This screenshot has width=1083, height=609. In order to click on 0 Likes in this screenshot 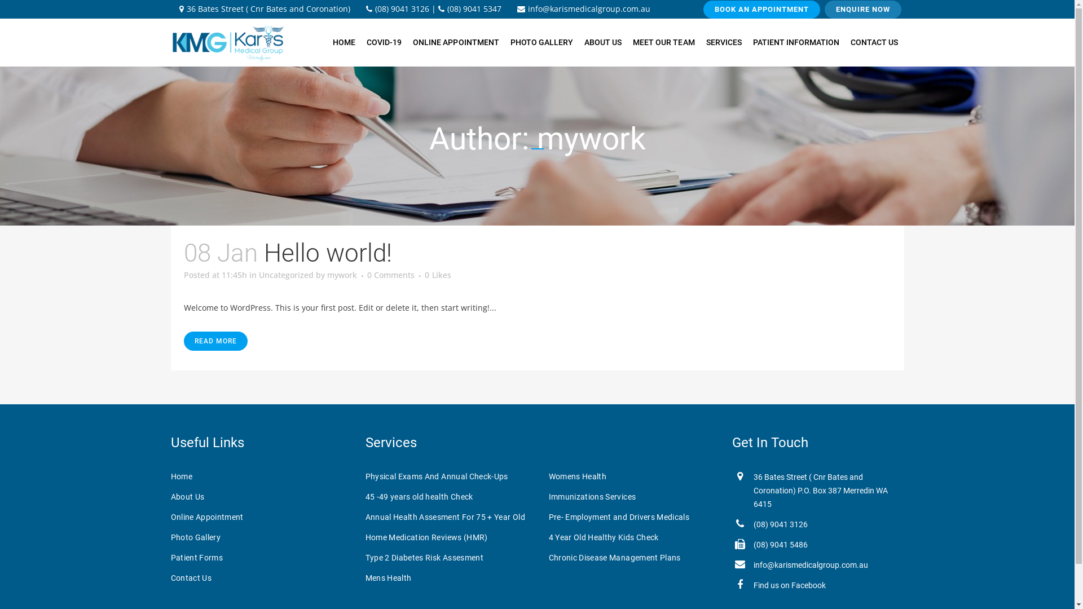, I will do `click(438, 275)`.